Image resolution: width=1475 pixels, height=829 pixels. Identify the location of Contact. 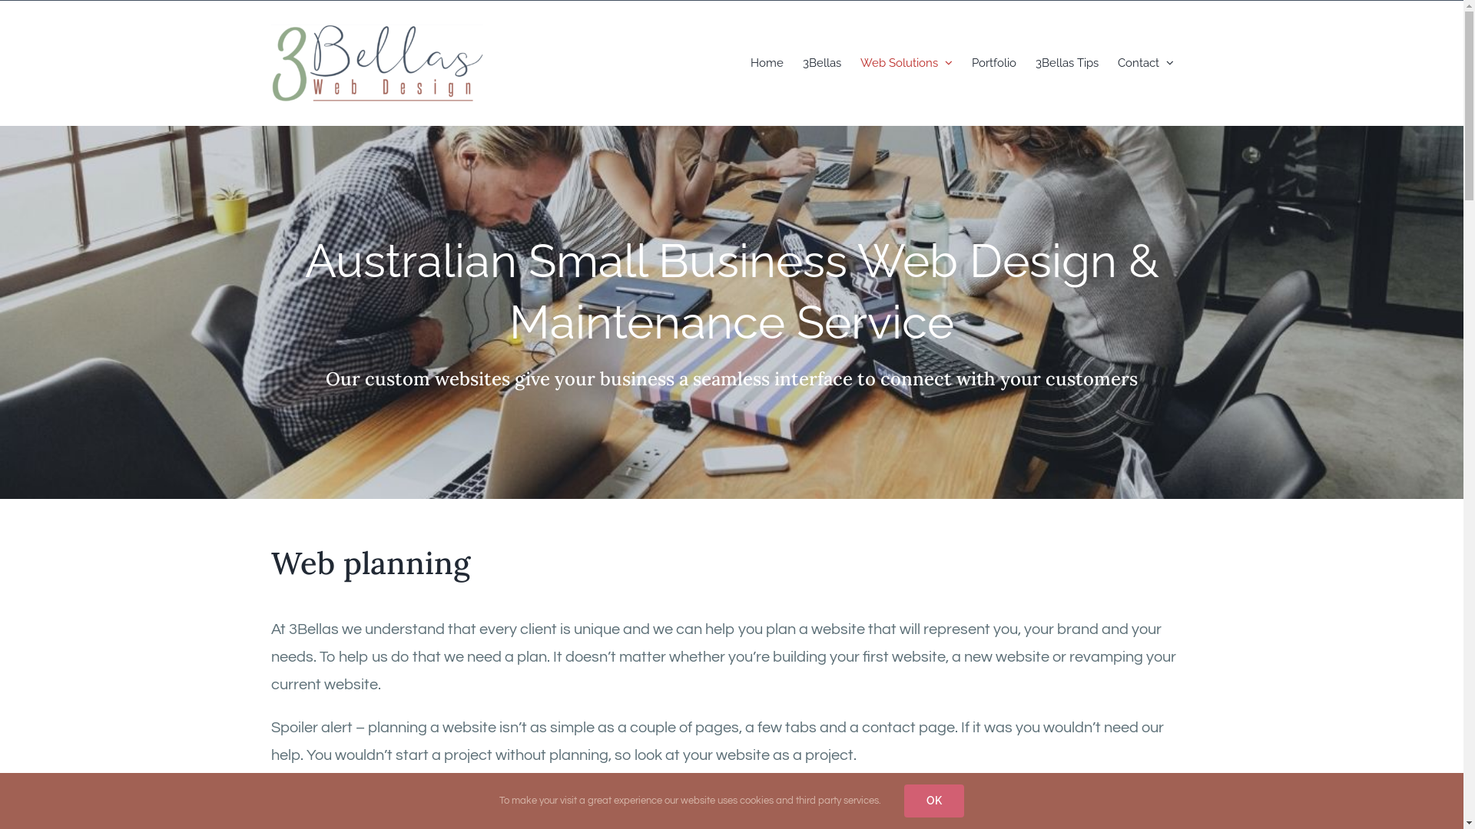
(1145, 63).